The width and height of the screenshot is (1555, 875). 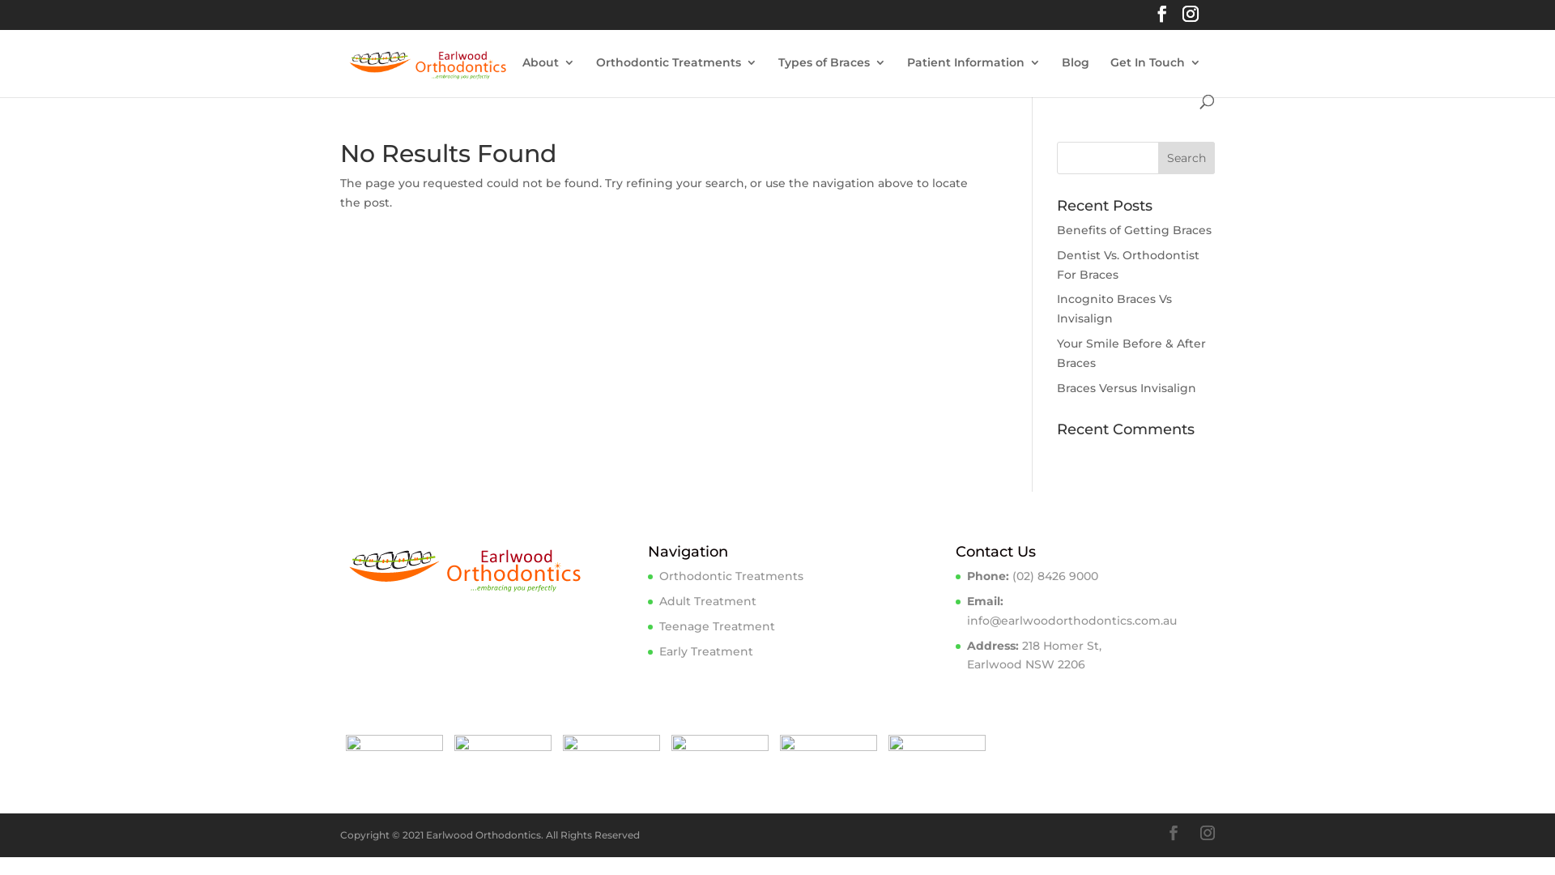 What do you see at coordinates (718, 626) in the screenshot?
I see `Teenage Treatment` at bounding box center [718, 626].